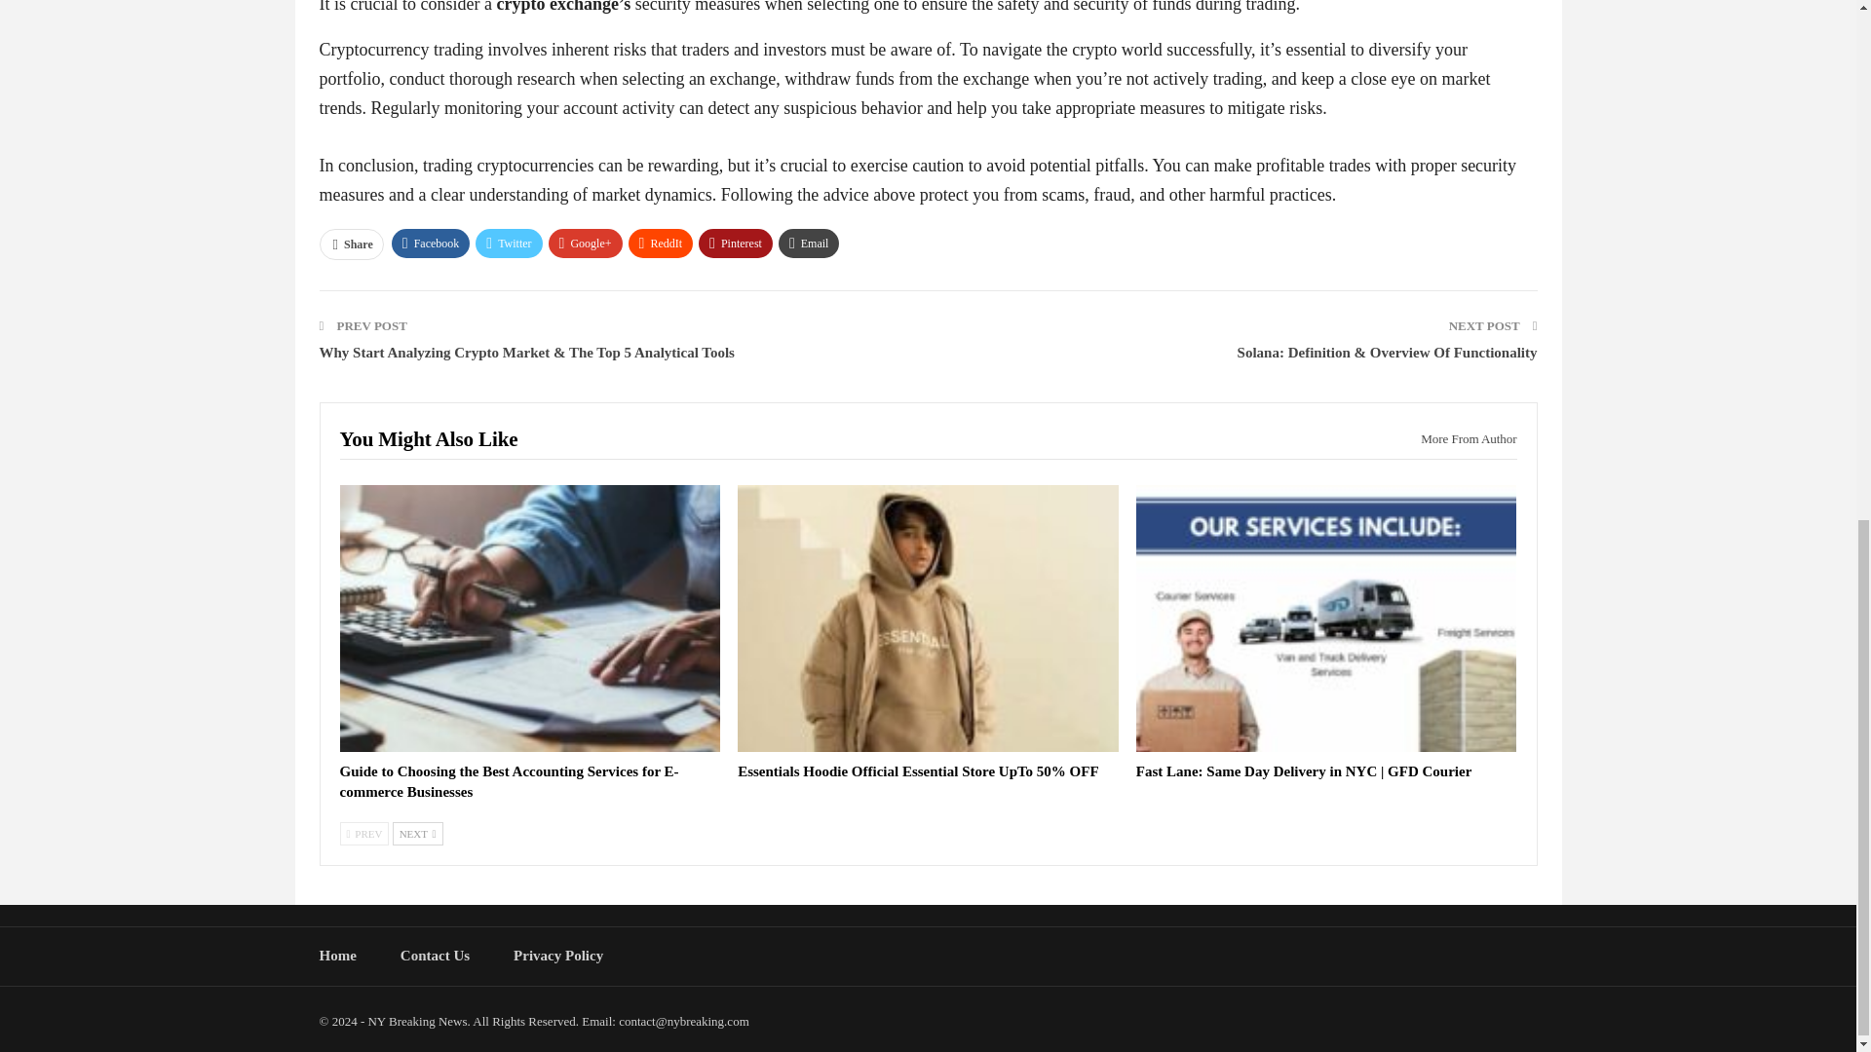 The width and height of the screenshot is (1871, 1052). Describe the element at coordinates (661, 244) in the screenshot. I see `ReddIt` at that location.